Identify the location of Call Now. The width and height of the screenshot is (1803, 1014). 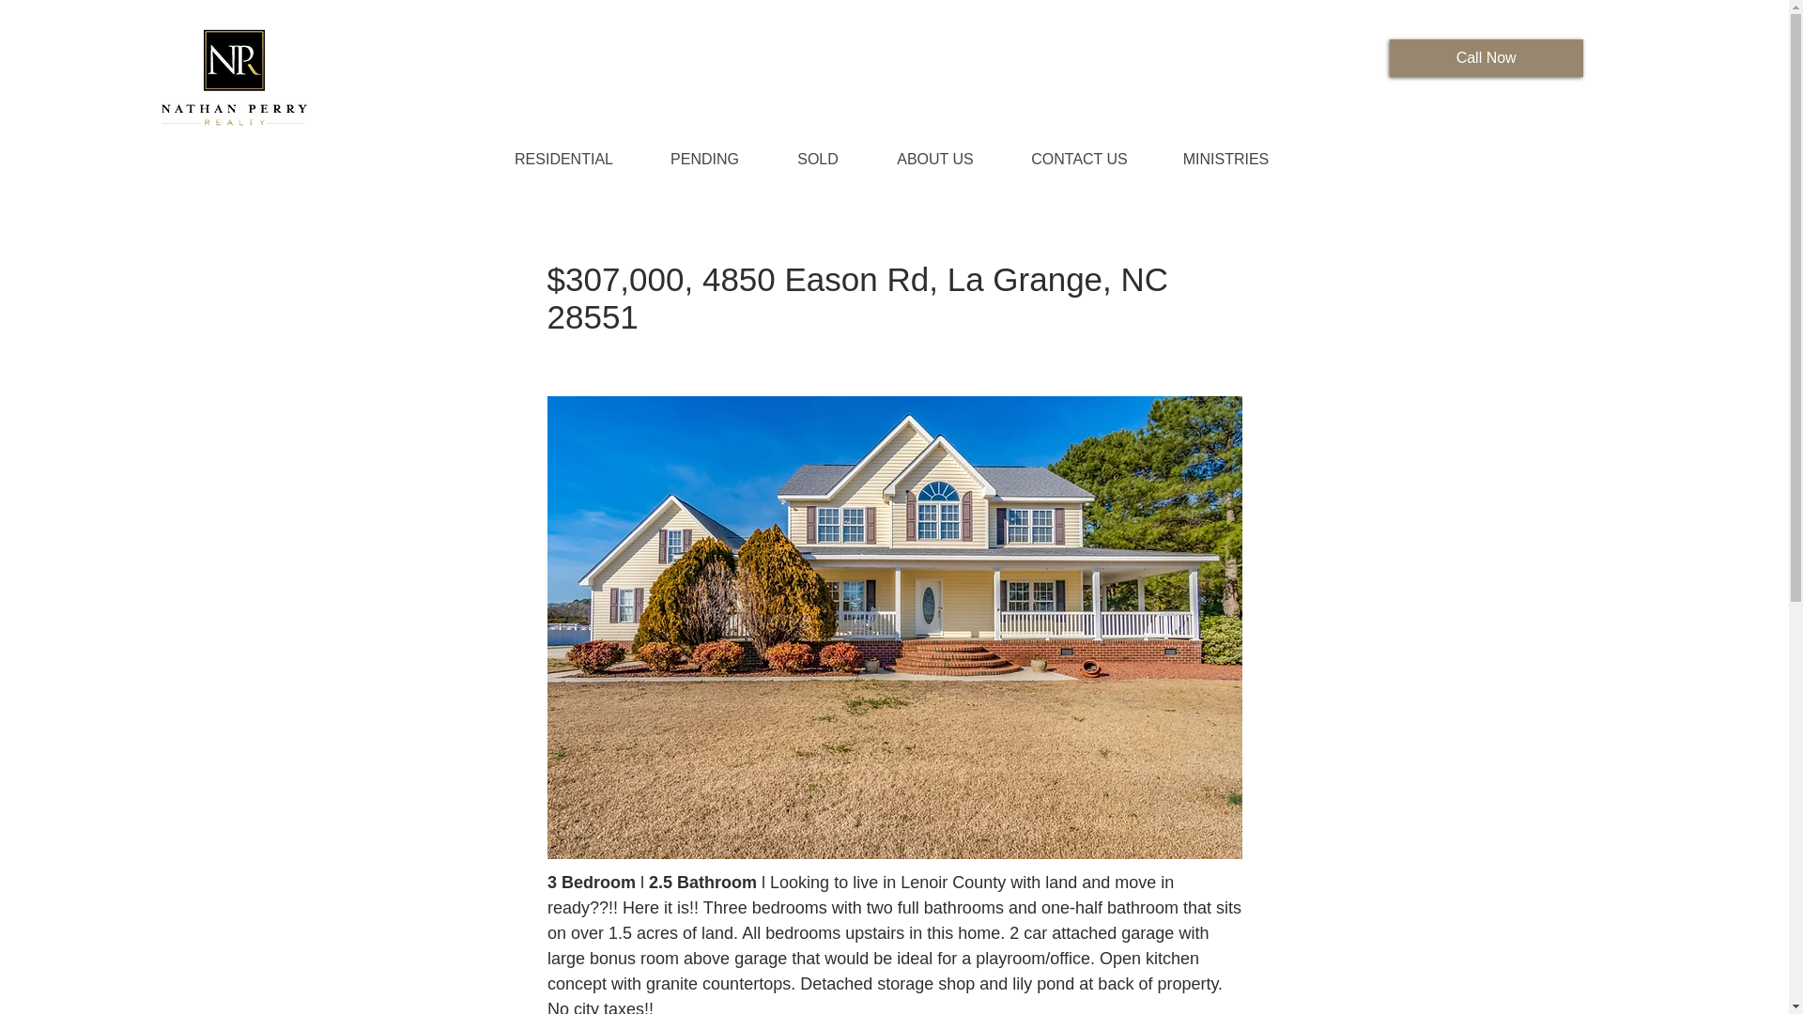
(1486, 58).